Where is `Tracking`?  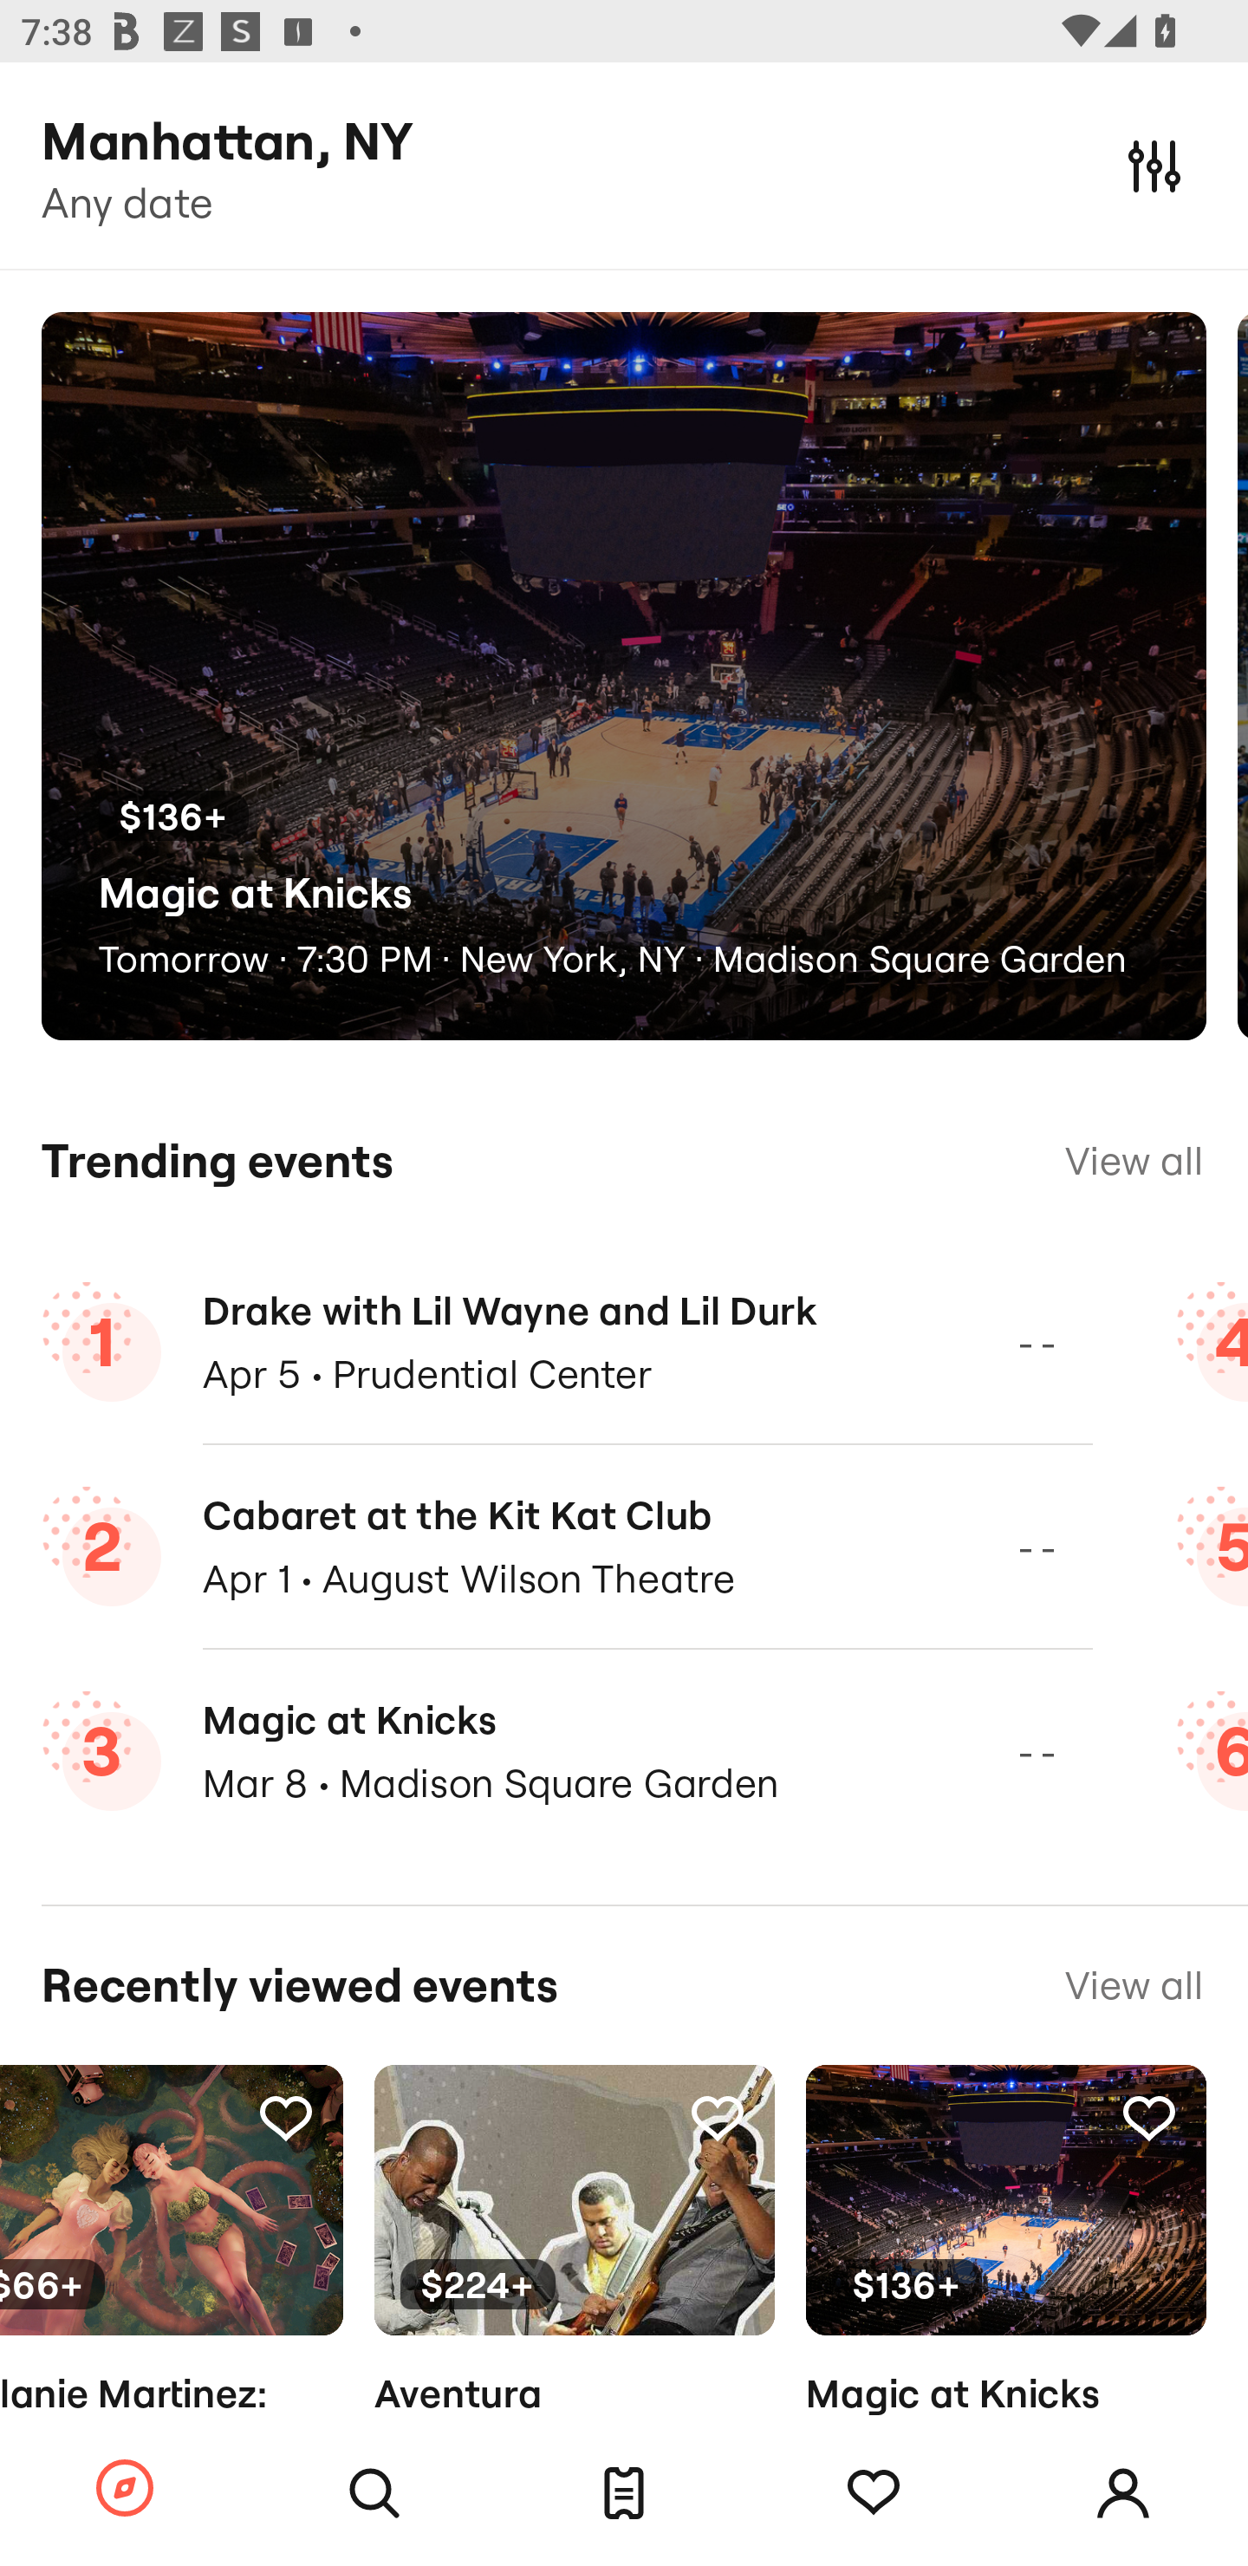 Tracking is located at coordinates (1149, 2117).